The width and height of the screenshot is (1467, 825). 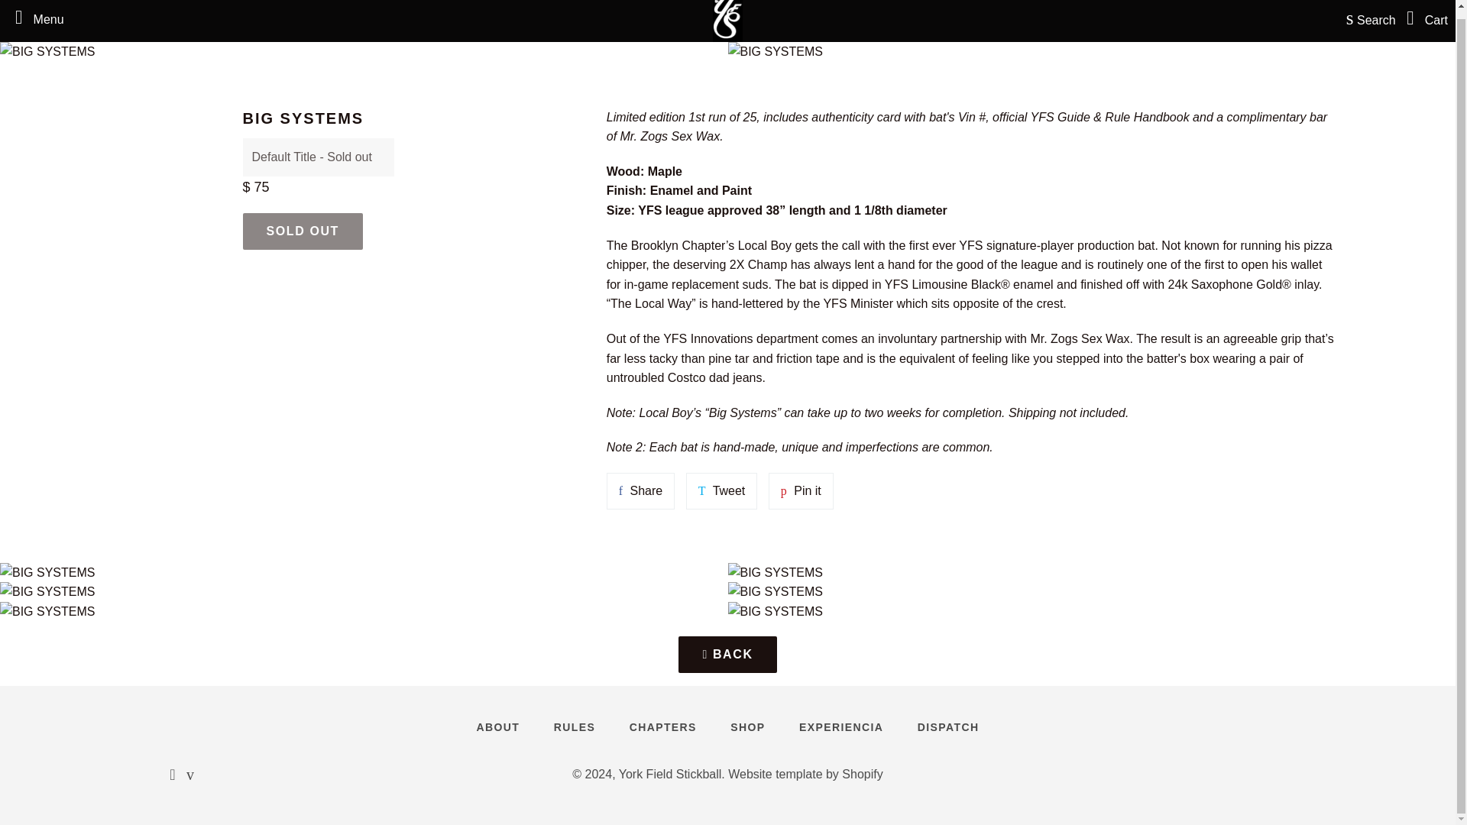 I want to click on RULES, so click(x=747, y=727).